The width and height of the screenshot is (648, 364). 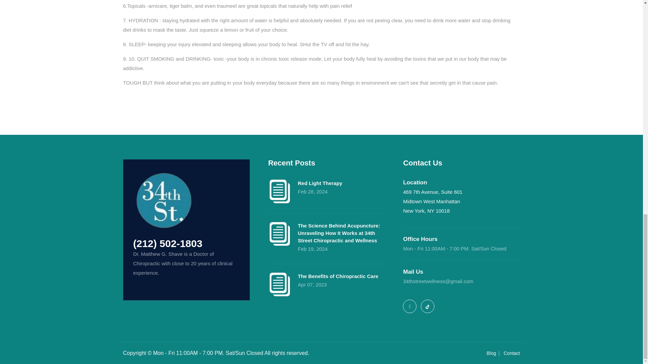 I want to click on Red Light Therapy, so click(x=326, y=183).